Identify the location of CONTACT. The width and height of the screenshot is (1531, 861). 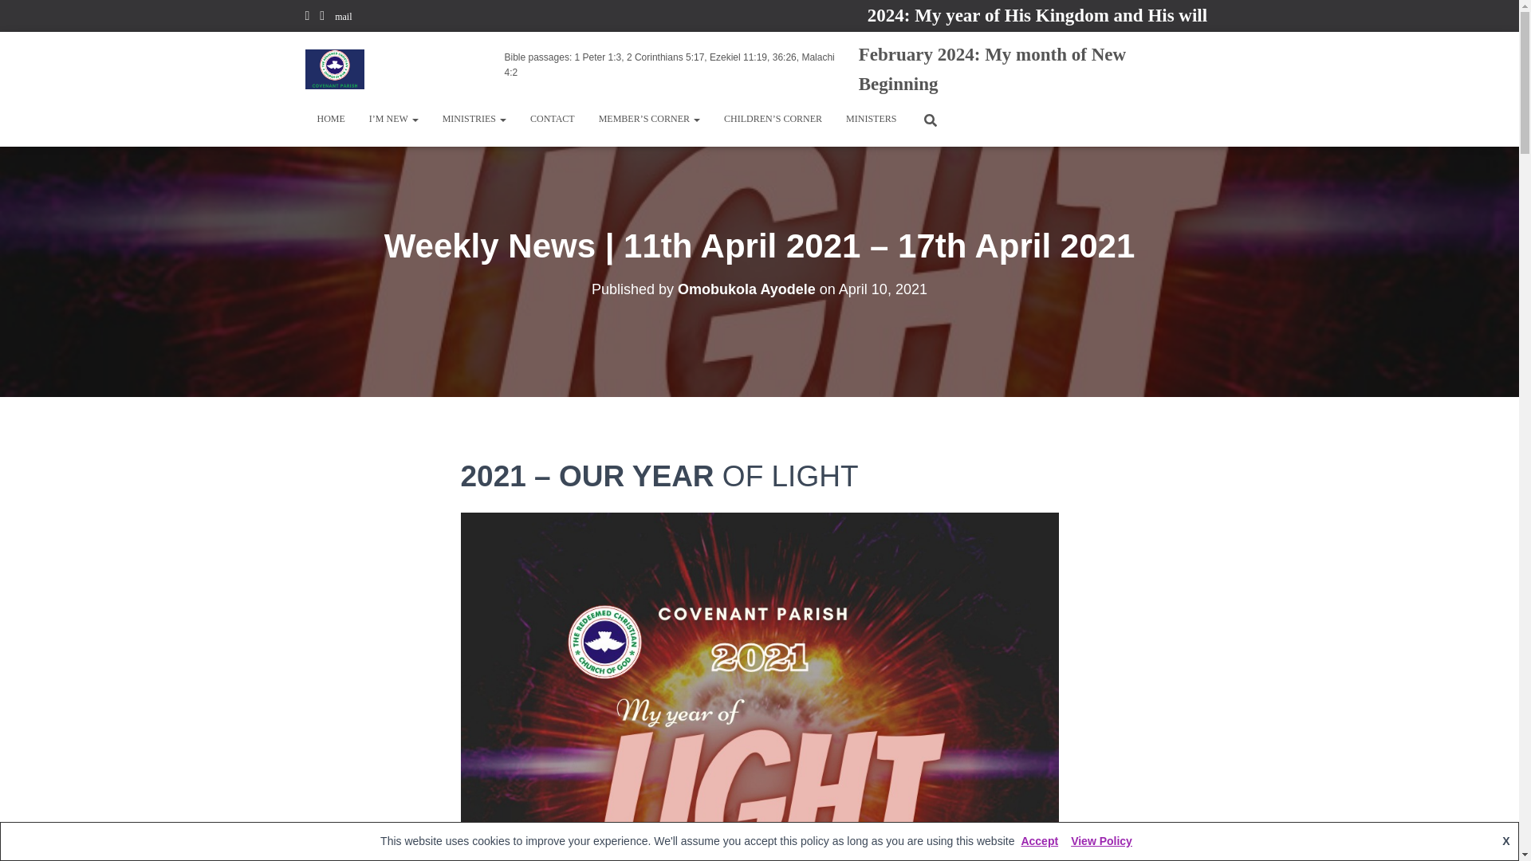
(552, 118).